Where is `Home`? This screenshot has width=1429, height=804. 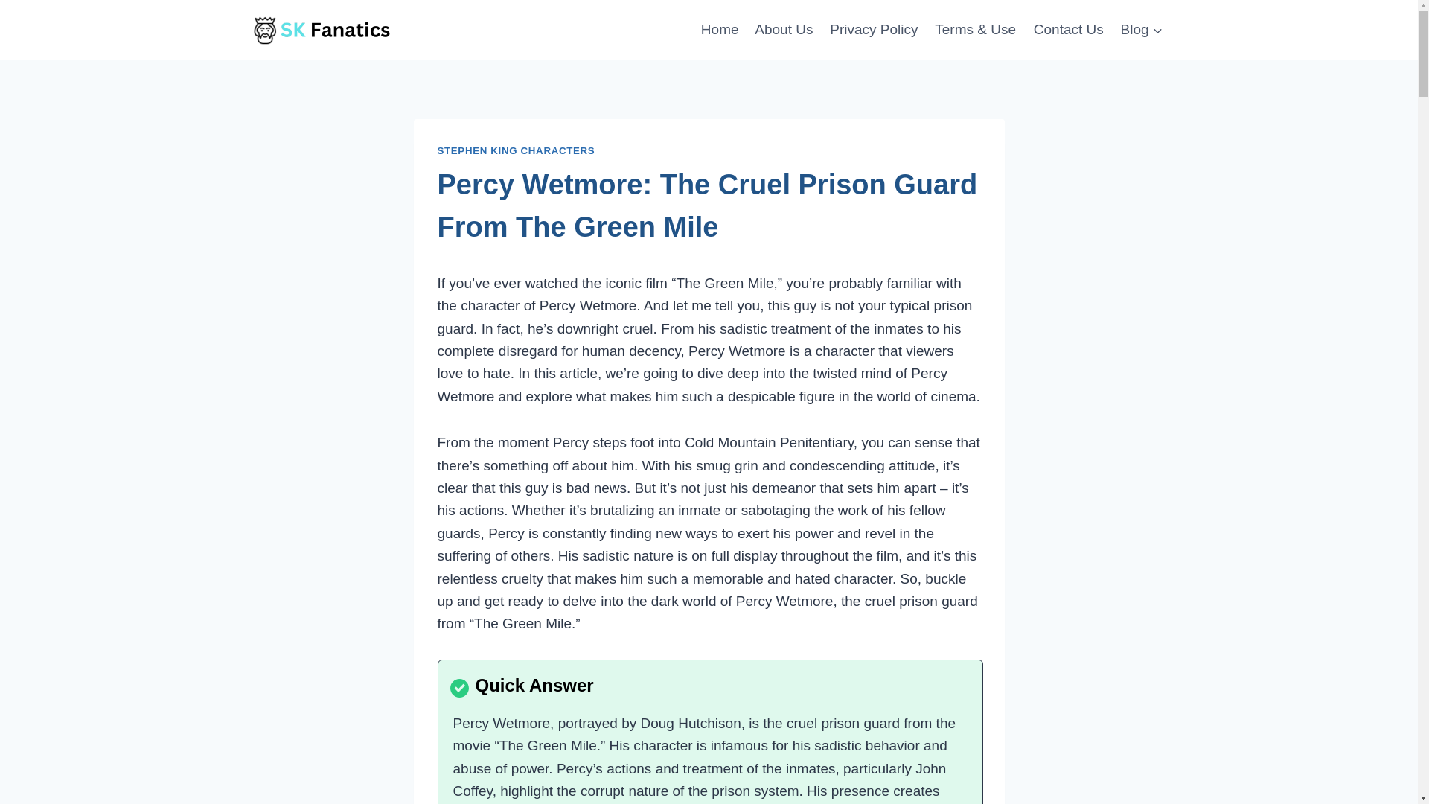 Home is located at coordinates (719, 28).